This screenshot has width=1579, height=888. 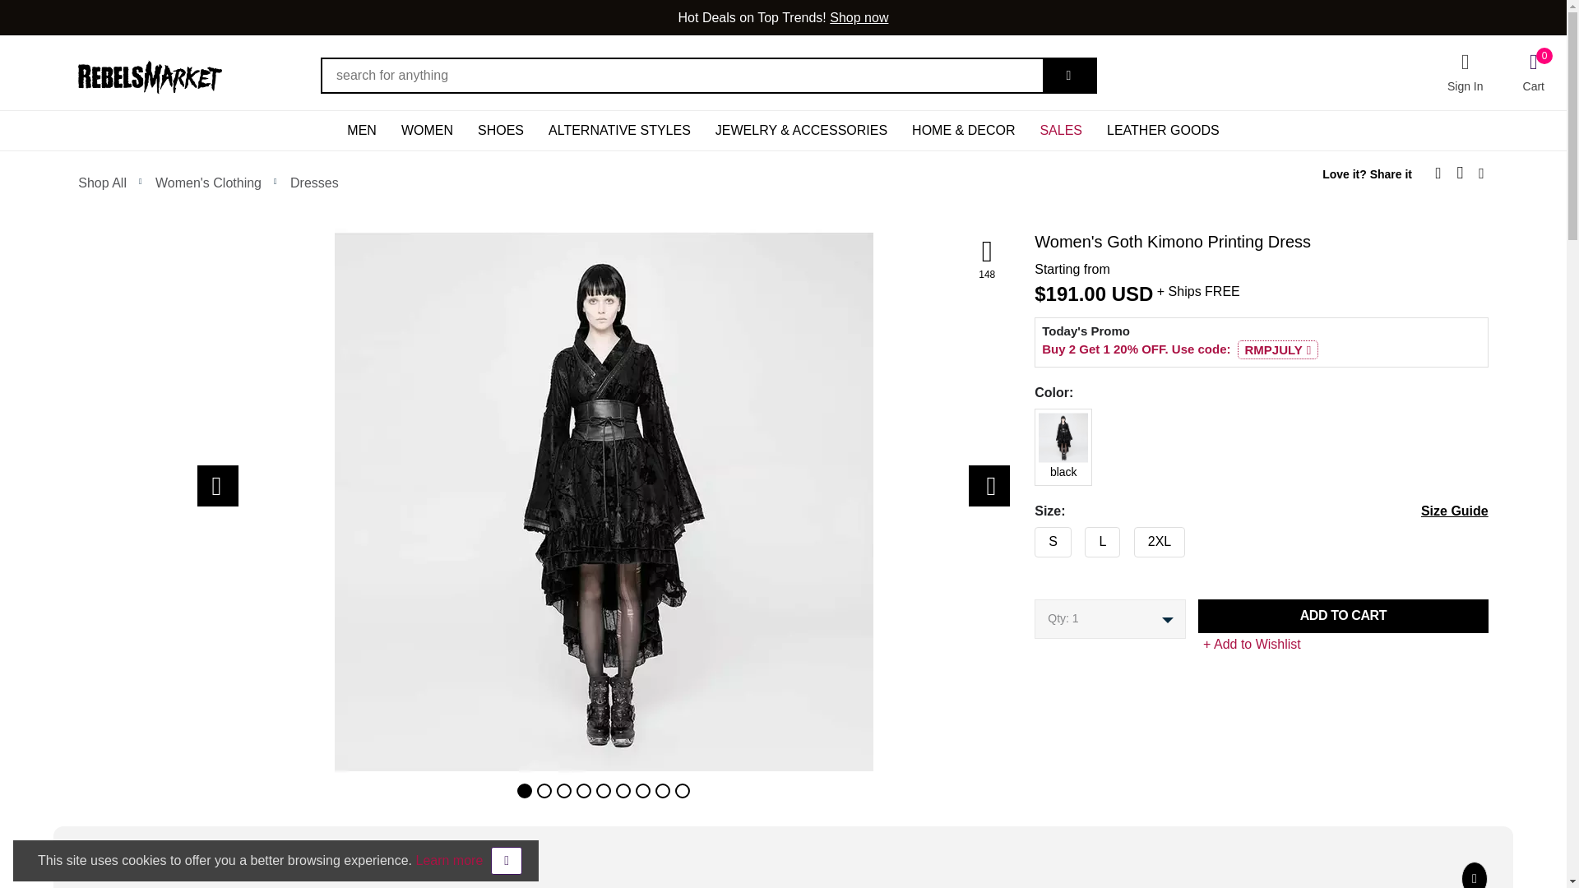 I want to click on WOMEN, so click(x=427, y=130).